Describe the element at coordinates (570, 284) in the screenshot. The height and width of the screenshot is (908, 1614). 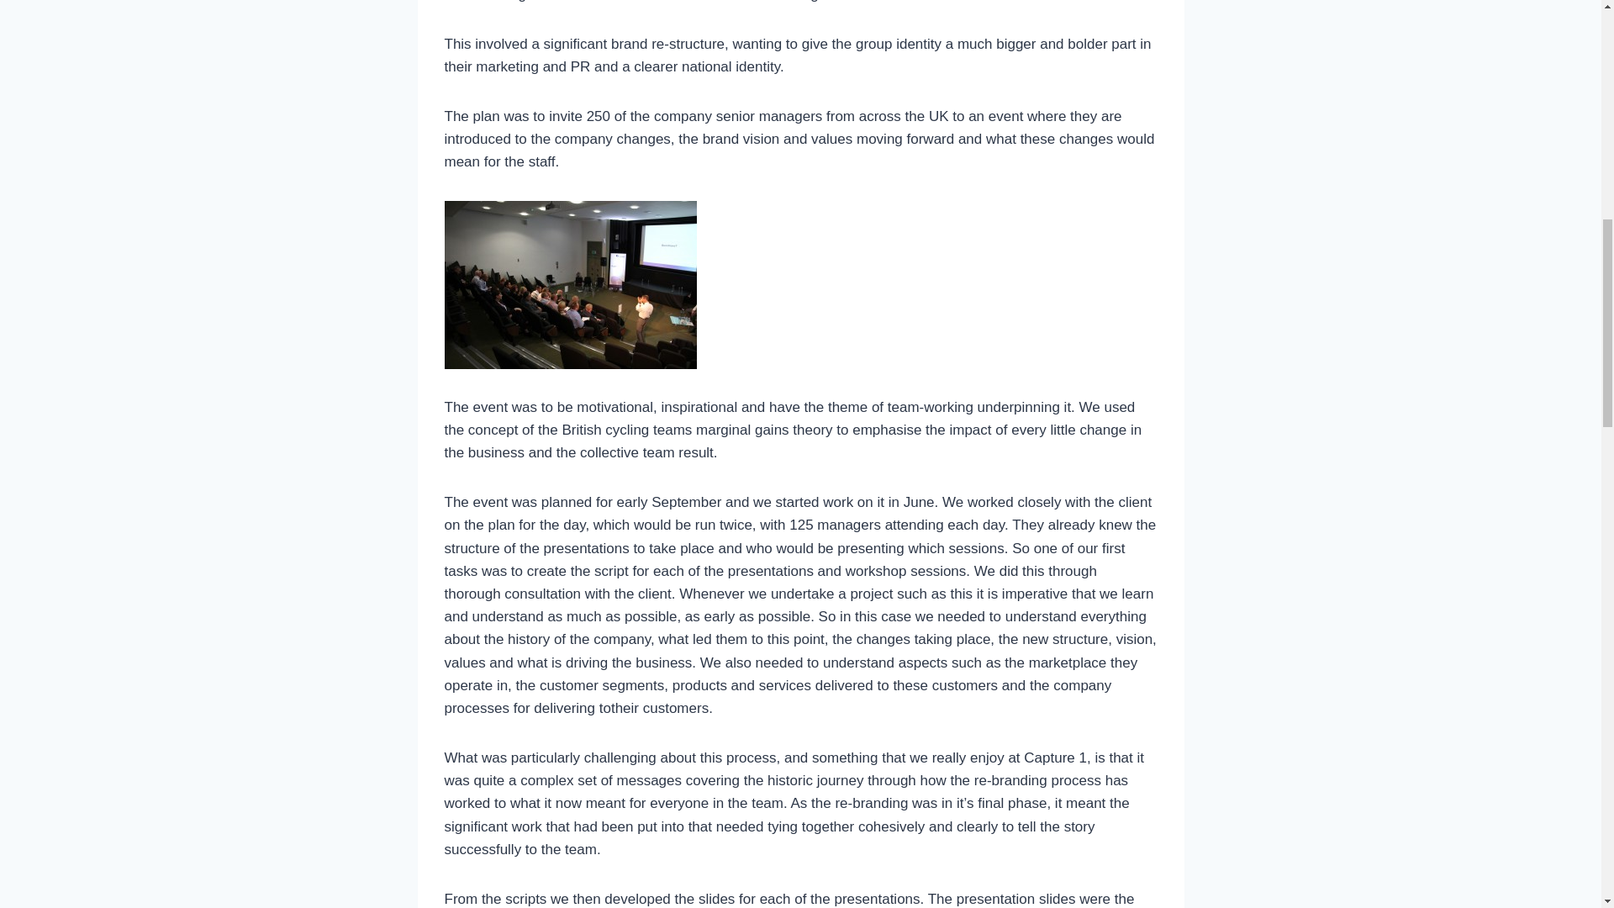
I see `brand re-launch event company presentation` at that location.